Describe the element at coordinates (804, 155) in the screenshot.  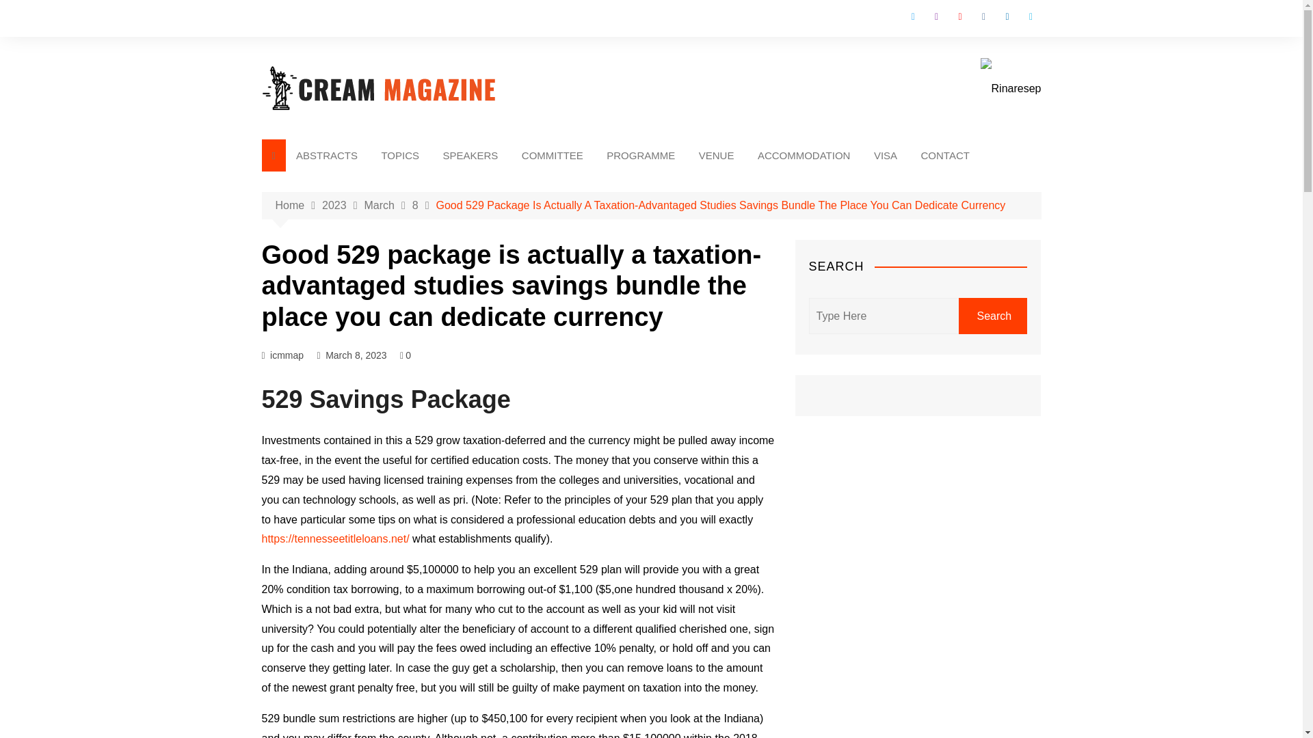
I see `ACCOMMODATION` at that location.